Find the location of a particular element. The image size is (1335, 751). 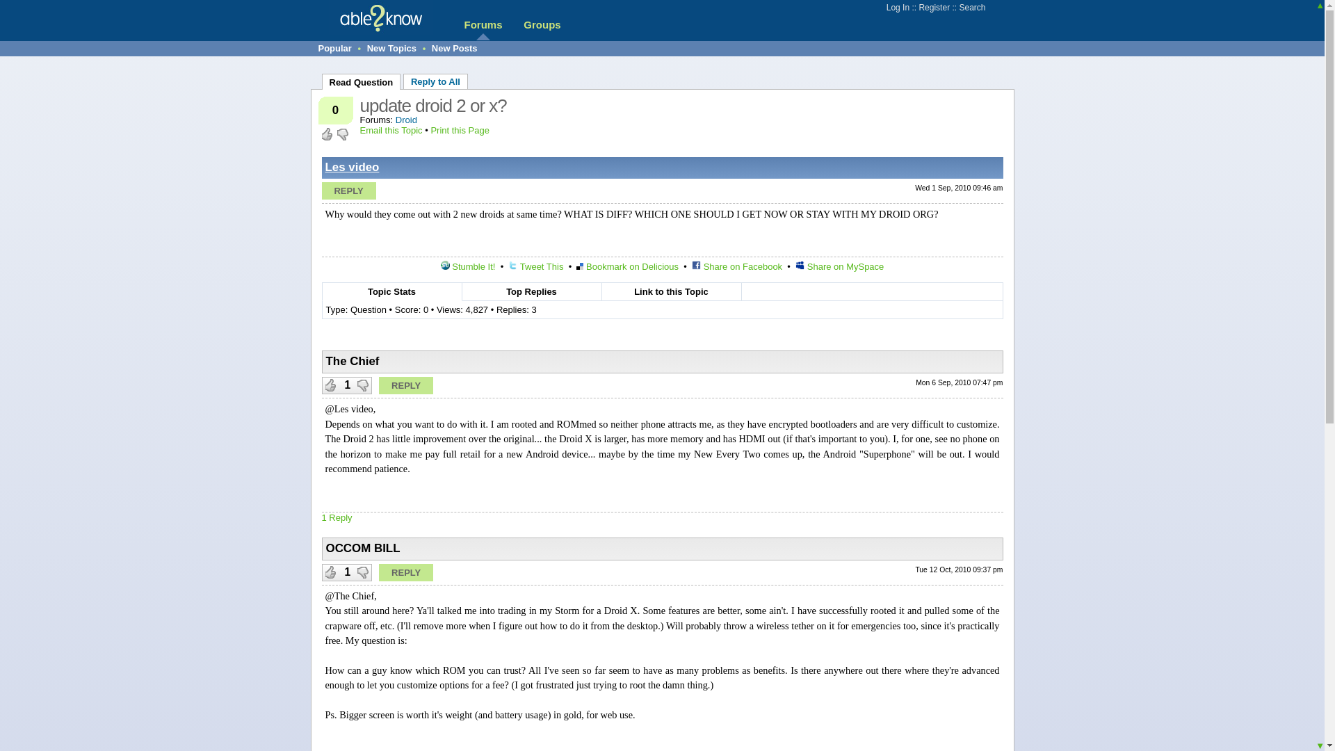

Droid Forum is located at coordinates (406, 120).